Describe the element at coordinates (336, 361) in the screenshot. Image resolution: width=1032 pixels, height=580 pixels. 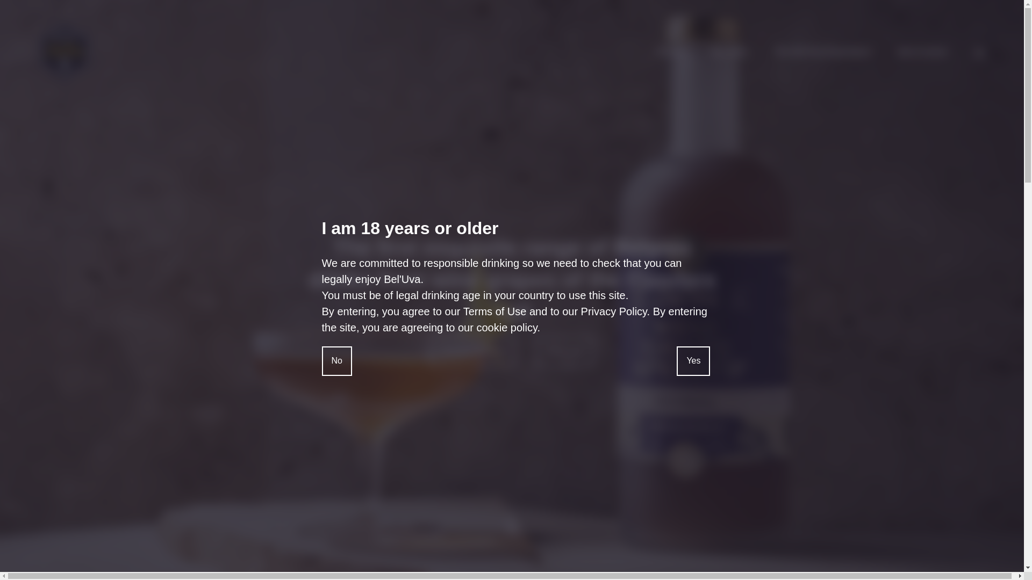
I see `No` at that location.